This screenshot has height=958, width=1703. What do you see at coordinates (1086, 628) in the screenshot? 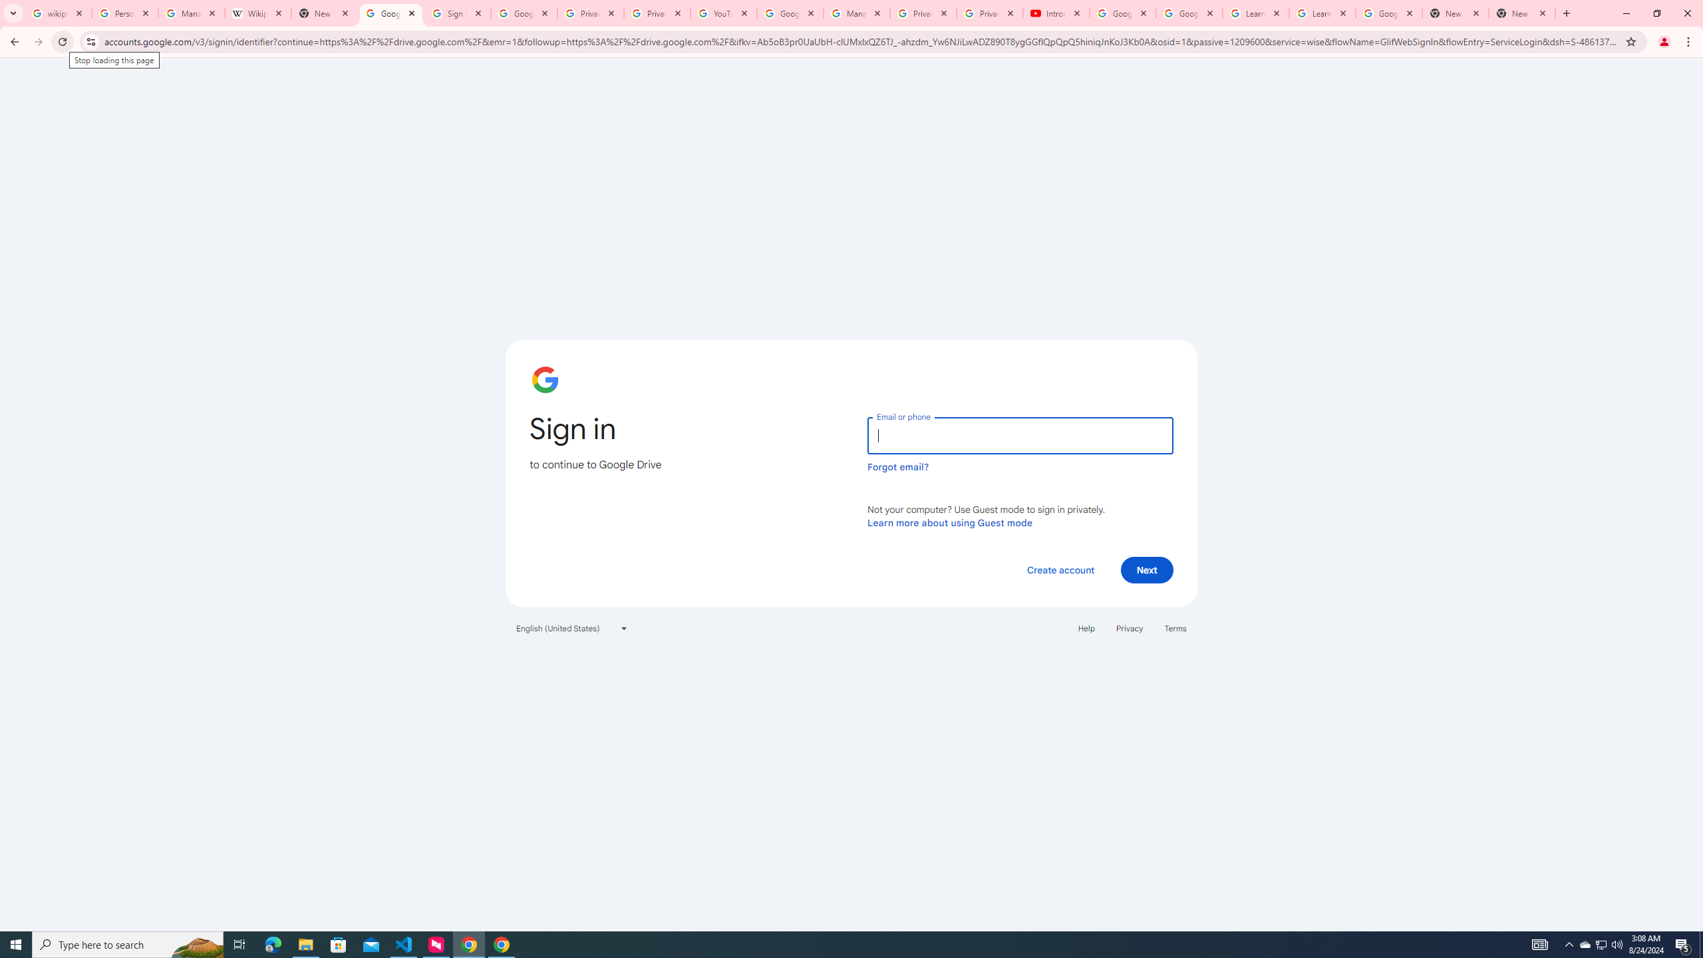
I see `Help` at bounding box center [1086, 628].